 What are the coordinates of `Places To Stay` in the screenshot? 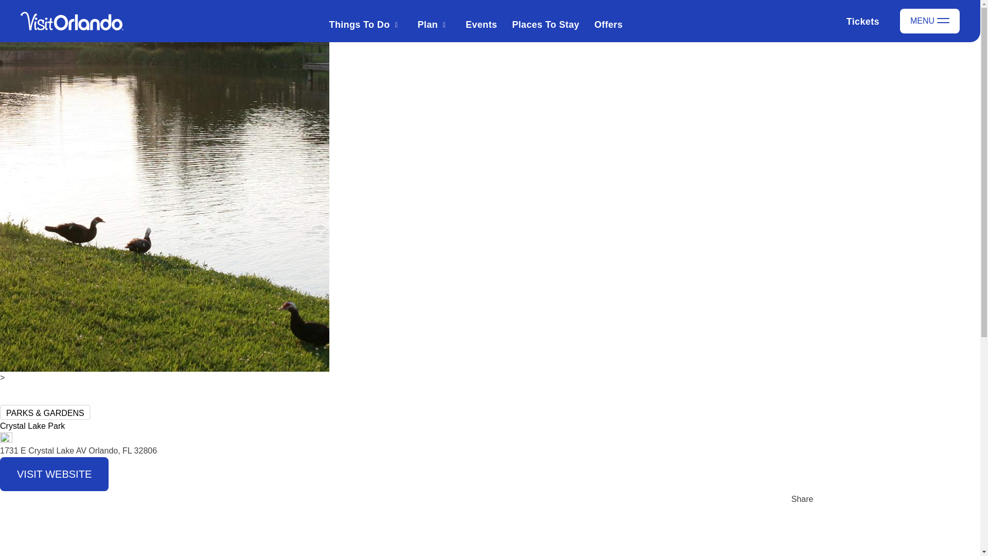 It's located at (545, 25).